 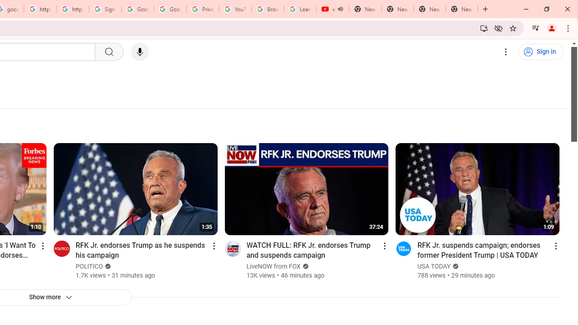 What do you see at coordinates (536, 28) in the screenshot?
I see `Control your music, videos, and more` at bounding box center [536, 28].